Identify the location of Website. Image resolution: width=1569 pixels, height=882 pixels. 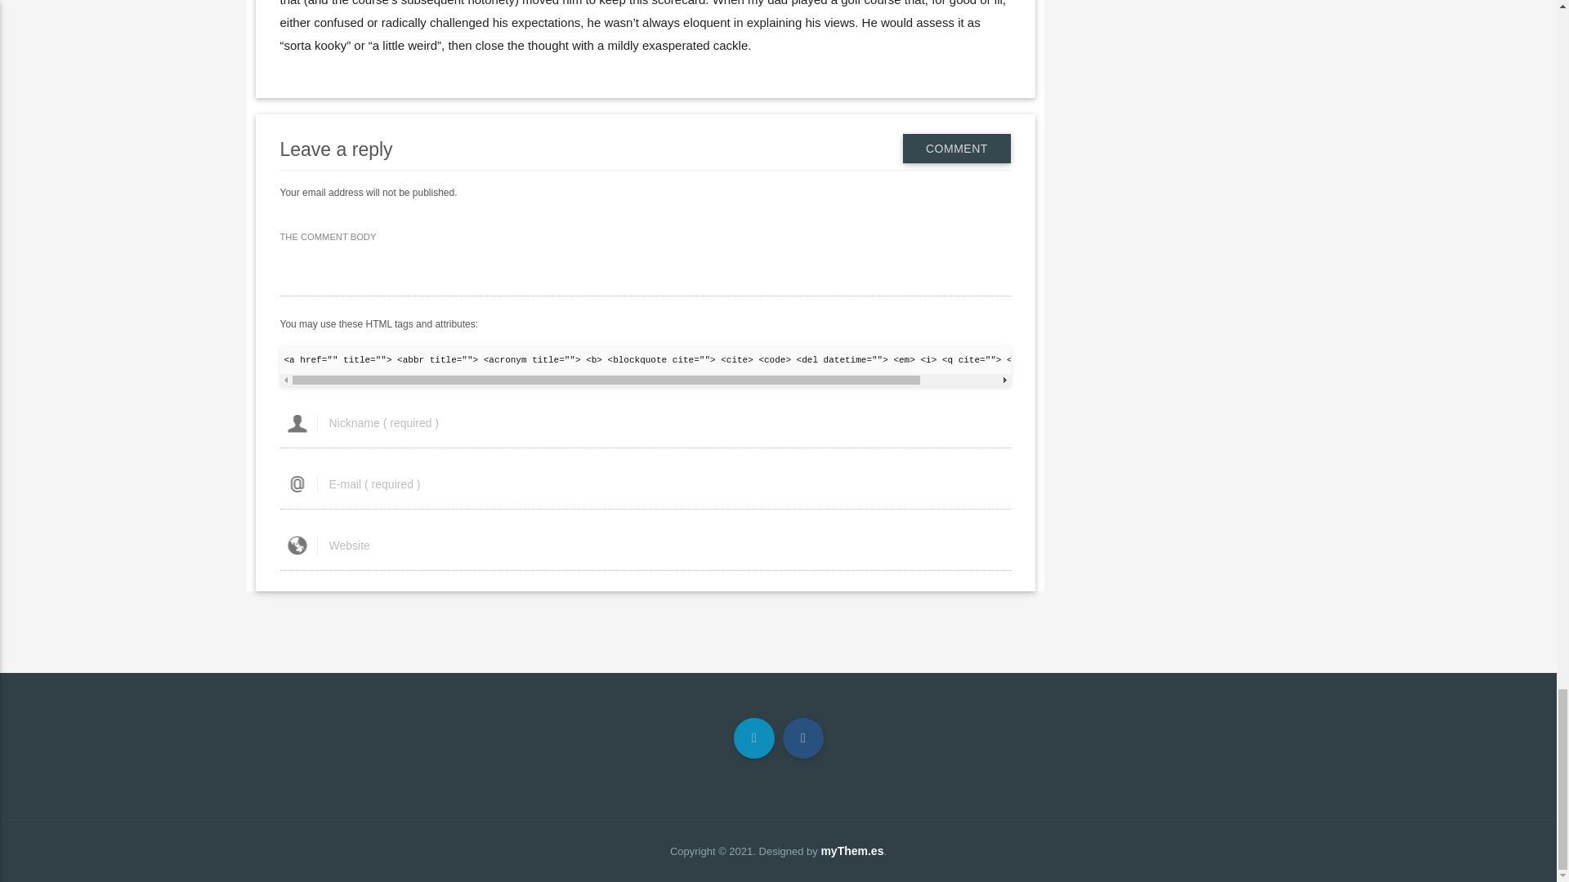
(644, 546).